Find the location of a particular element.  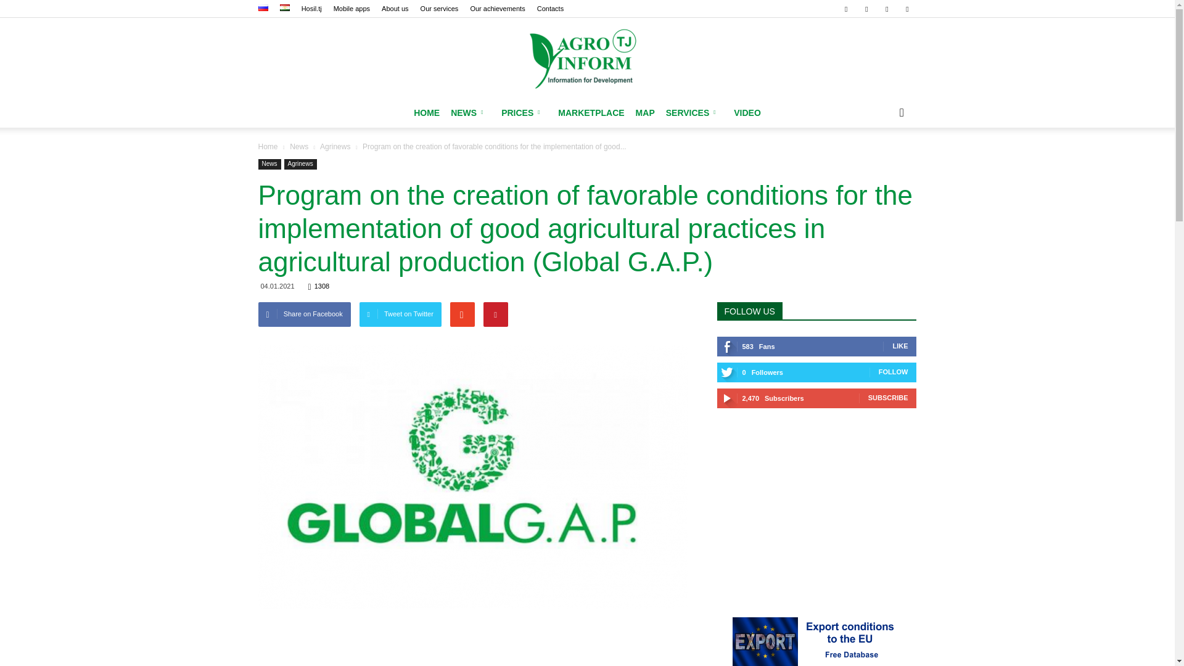

Facebook is located at coordinates (846, 9).